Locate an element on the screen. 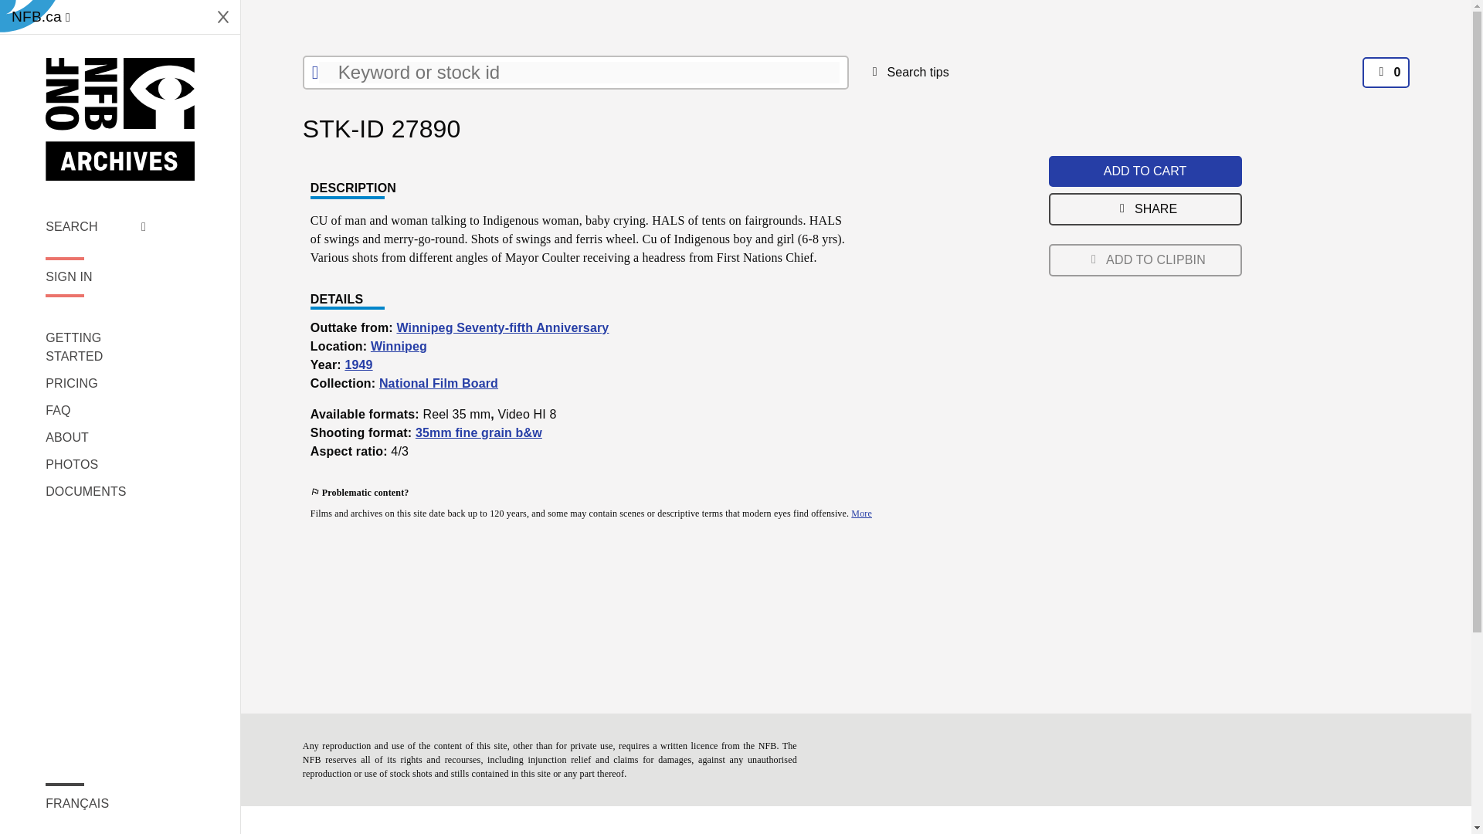 The image size is (1483, 834). SEARCH is located at coordinates (96, 226).